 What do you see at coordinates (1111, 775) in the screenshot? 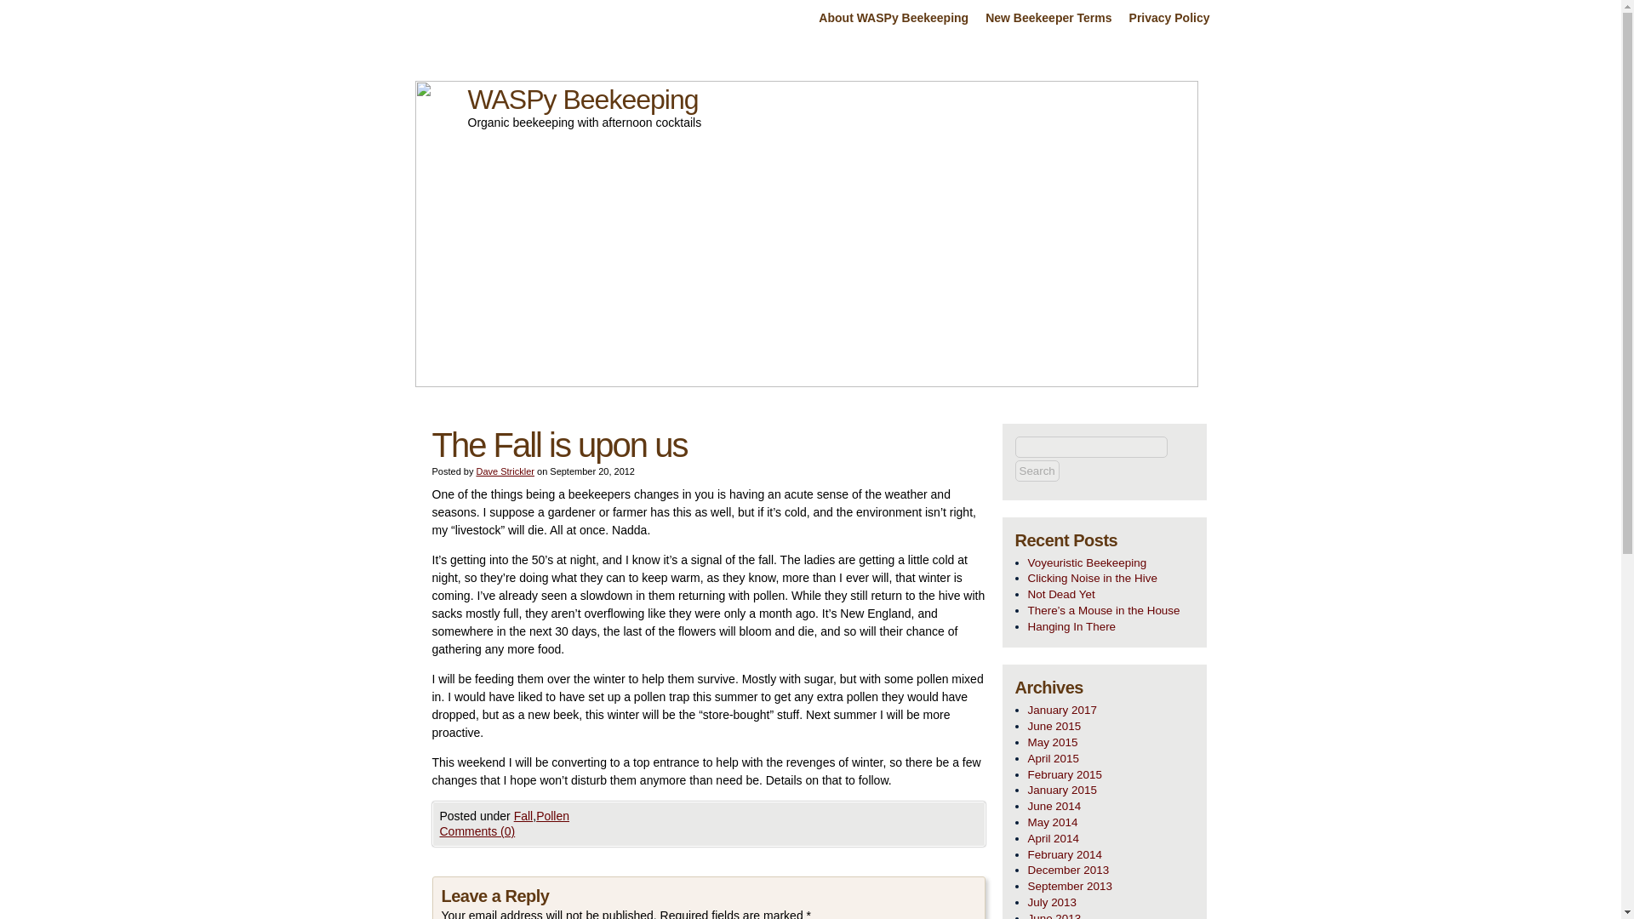
I see `February 2015` at bounding box center [1111, 775].